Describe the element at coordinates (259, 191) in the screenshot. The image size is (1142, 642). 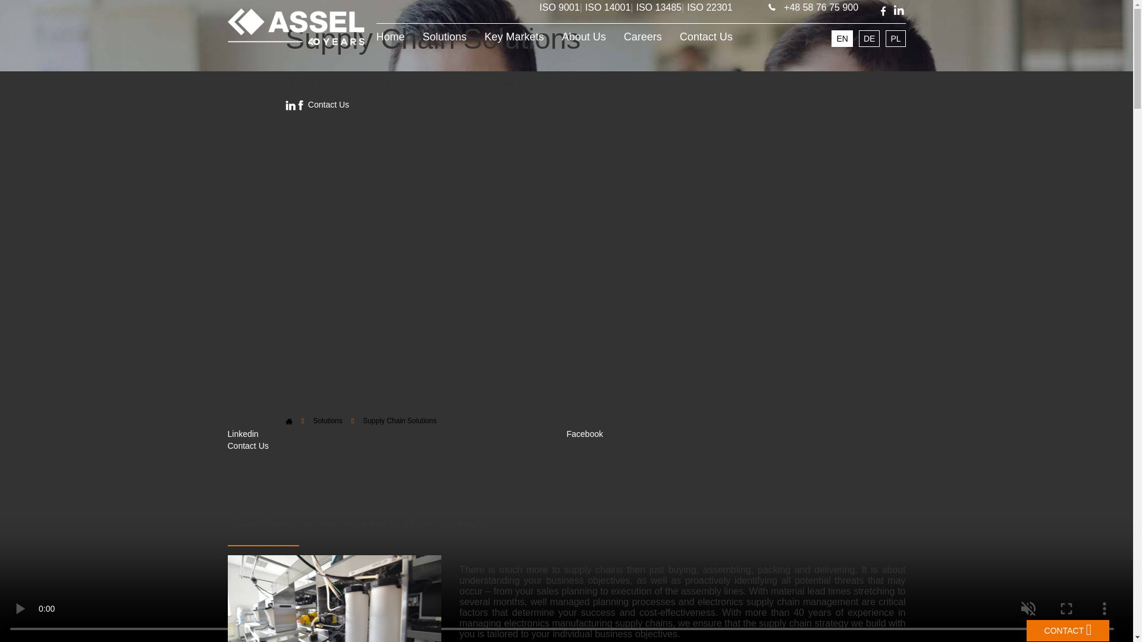
I see `SCM Execution` at that location.